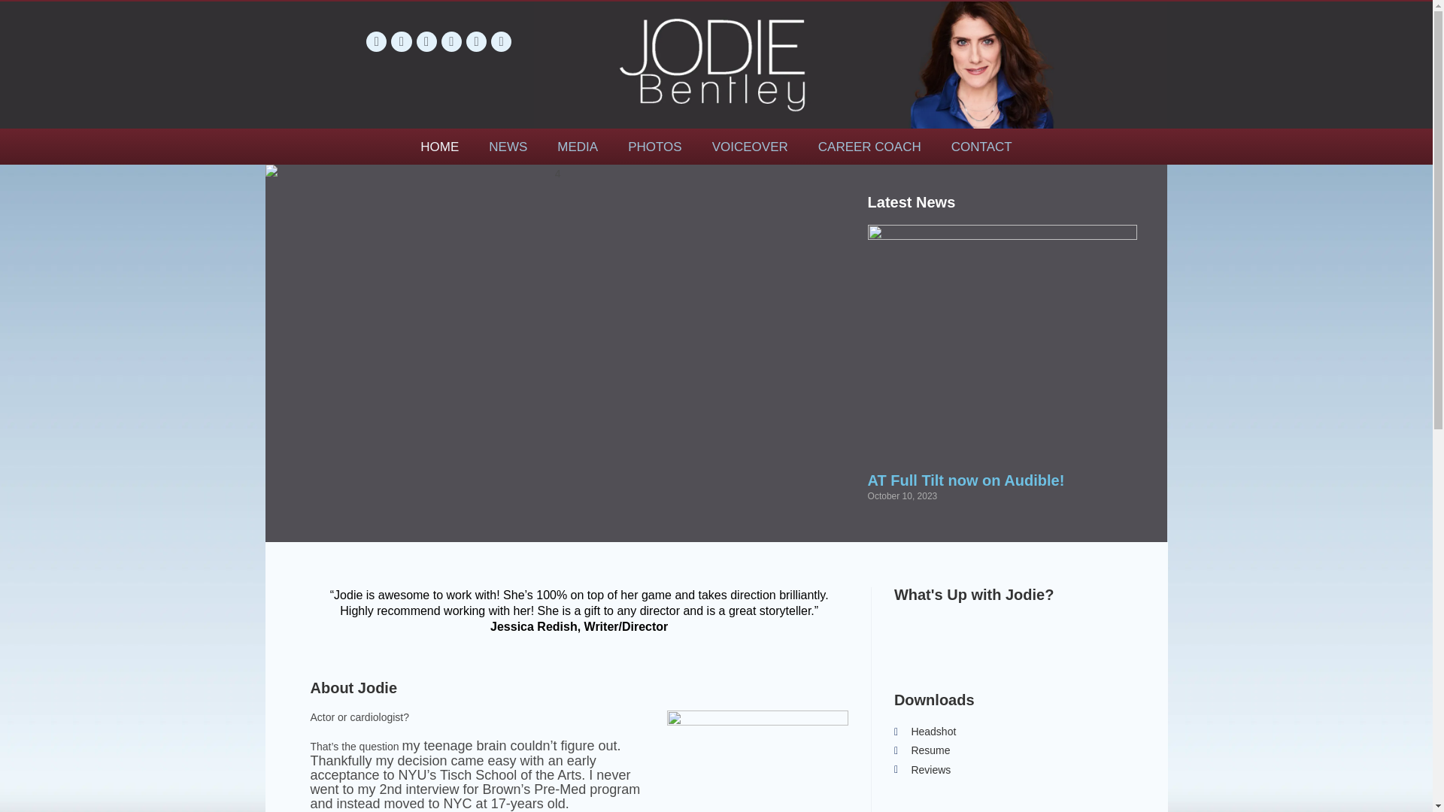  Describe the element at coordinates (654, 147) in the screenshot. I see `PHOTOS` at that location.